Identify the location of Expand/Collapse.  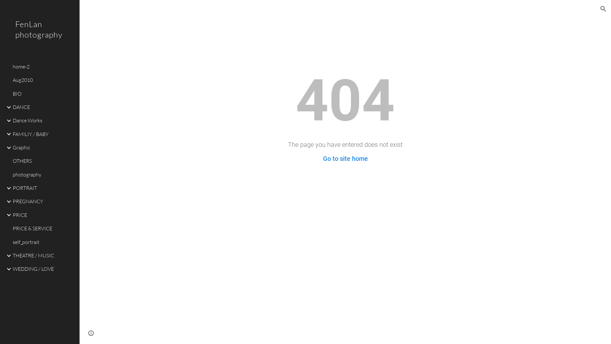
(7, 121).